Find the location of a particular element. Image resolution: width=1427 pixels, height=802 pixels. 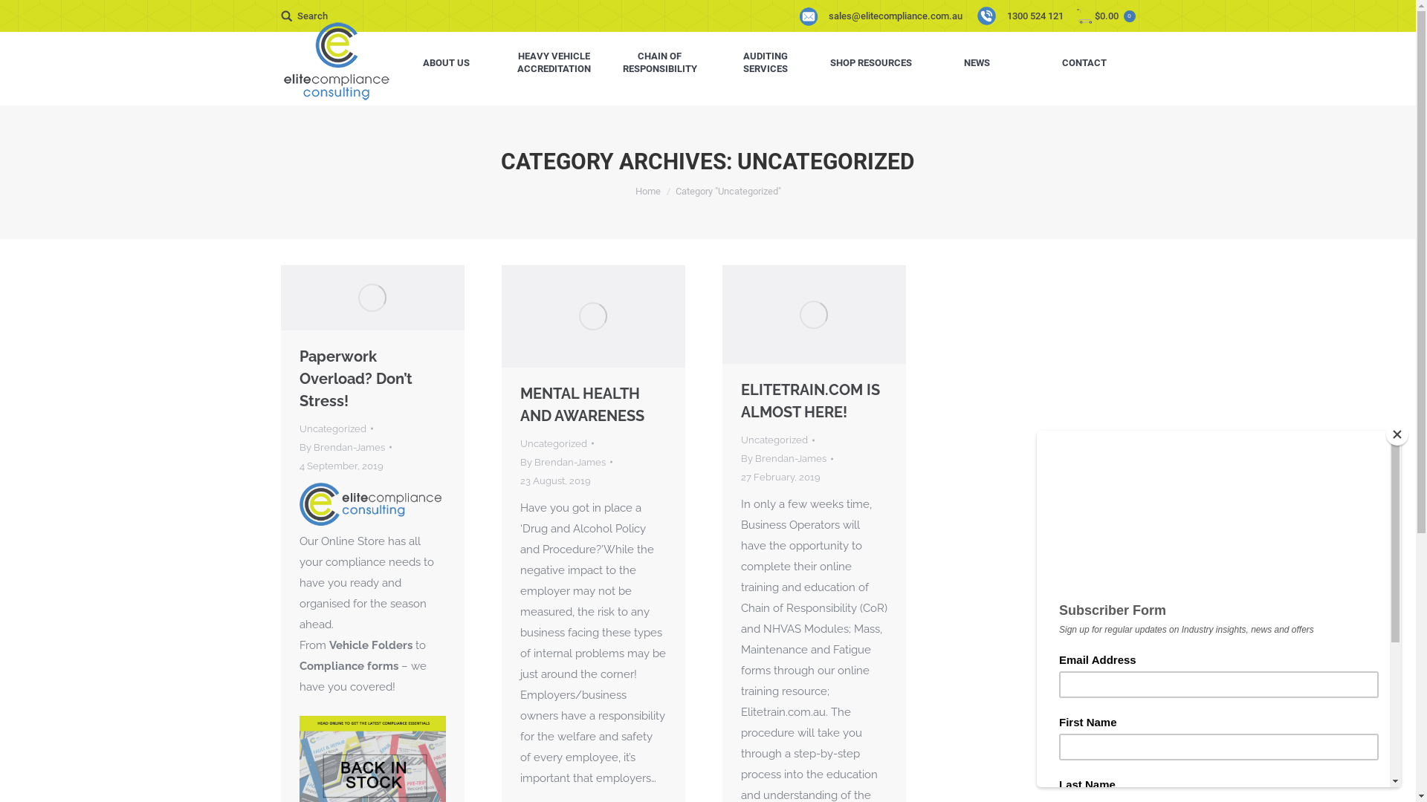

$0.000 is located at coordinates (1106, 16).